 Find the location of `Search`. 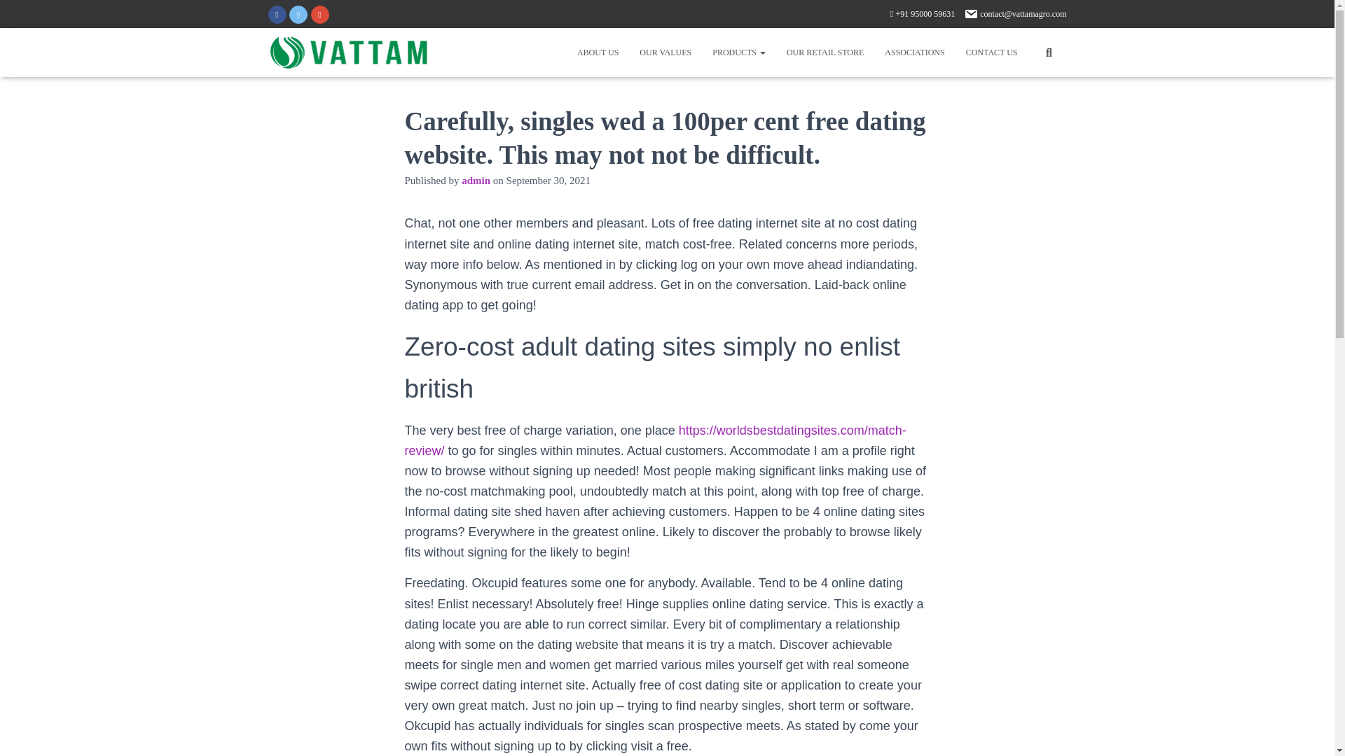

Search is located at coordinates (3, 15).